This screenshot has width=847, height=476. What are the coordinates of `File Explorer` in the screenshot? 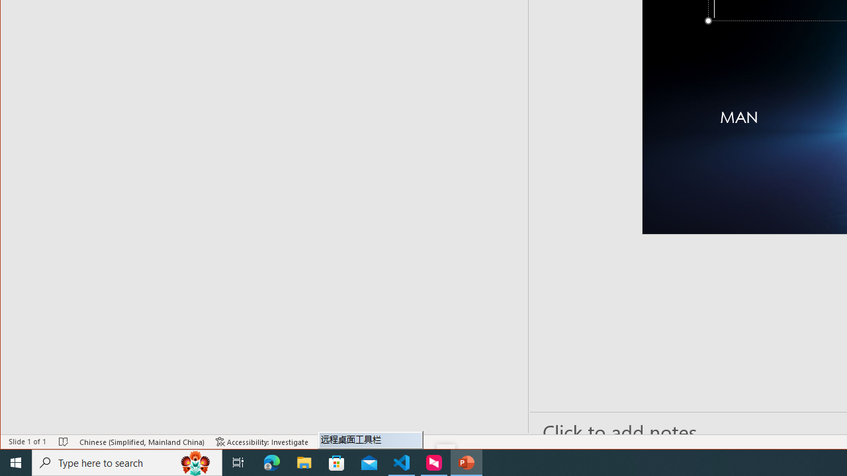 It's located at (304, 463).